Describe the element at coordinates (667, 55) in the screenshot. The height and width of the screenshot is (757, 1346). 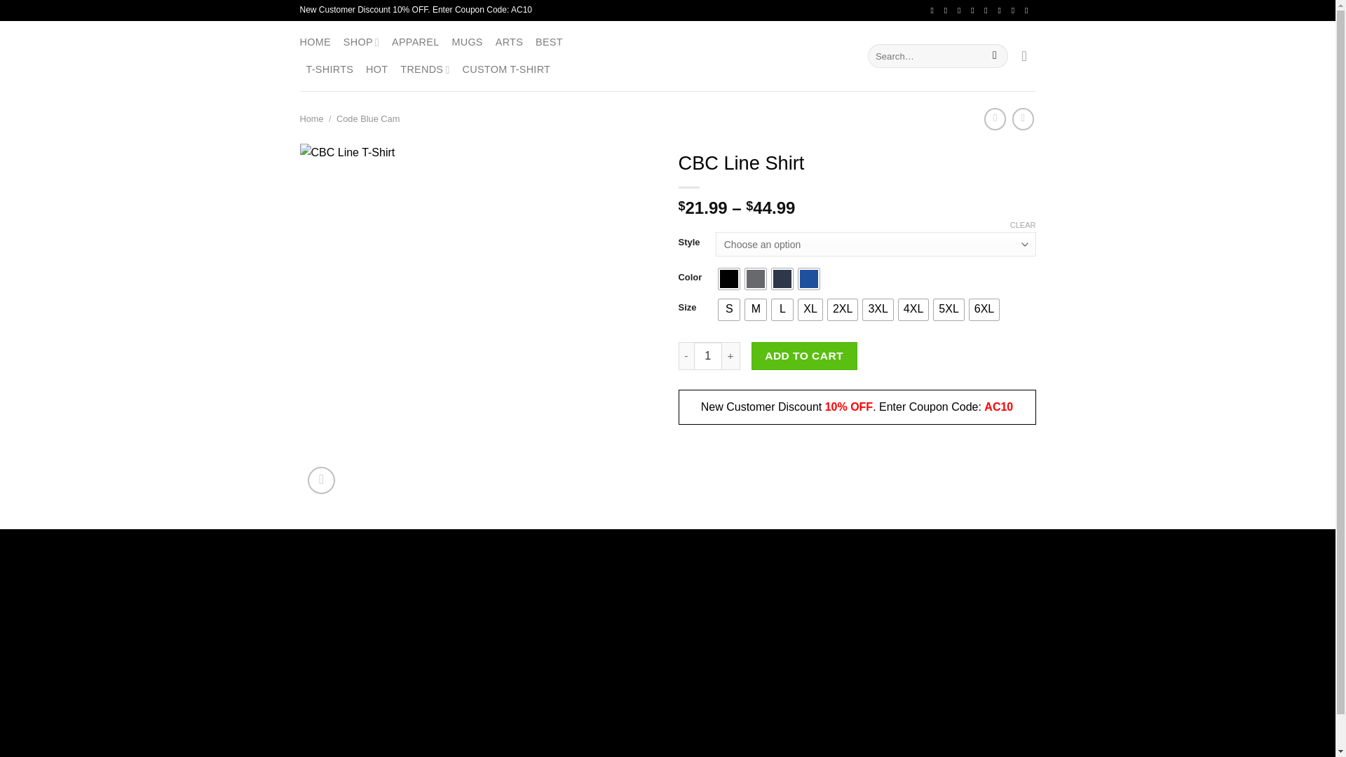
I see `Alberto Cerriteno - T-Shirts, Hoodies, Mugs, Arts` at that location.